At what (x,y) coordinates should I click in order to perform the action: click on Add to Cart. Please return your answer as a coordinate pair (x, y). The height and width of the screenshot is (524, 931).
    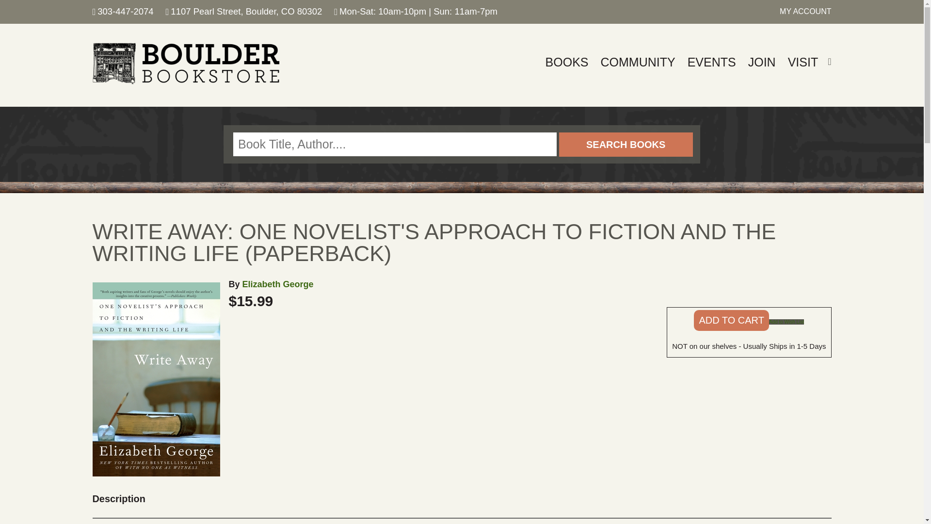
    Looking at the image, I should click on (731, 320).